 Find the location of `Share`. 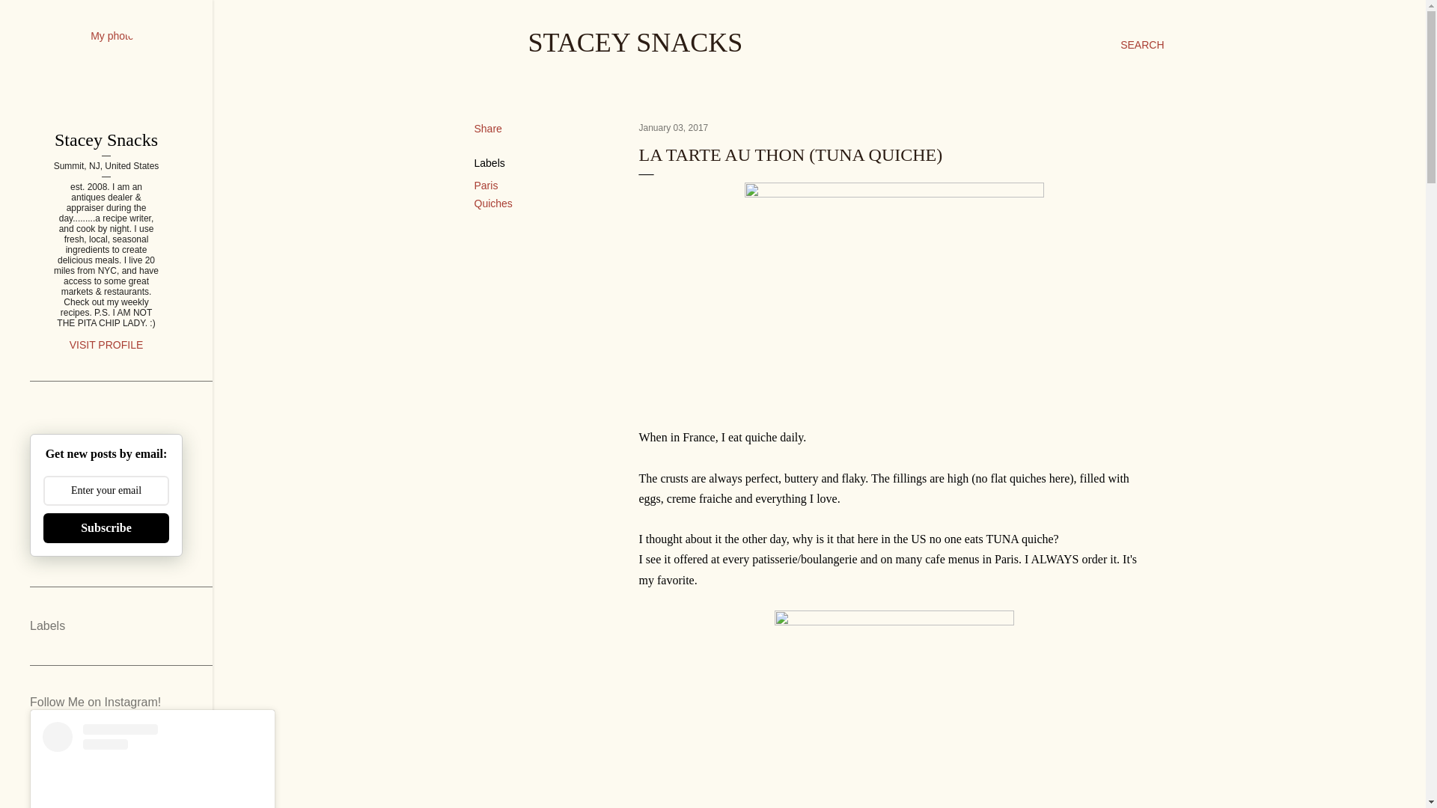

Share is located at coordinates (488, 129).